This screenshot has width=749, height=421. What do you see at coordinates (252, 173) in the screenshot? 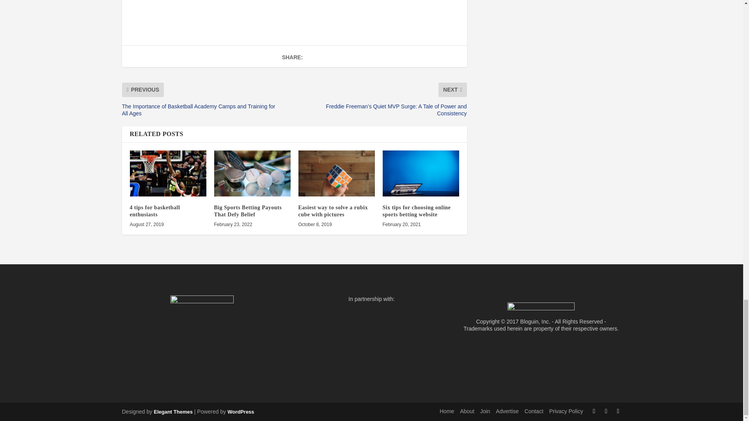
I see `Big Sports Betting Payouts That Defy Belief` at bounding box center [252, 173].